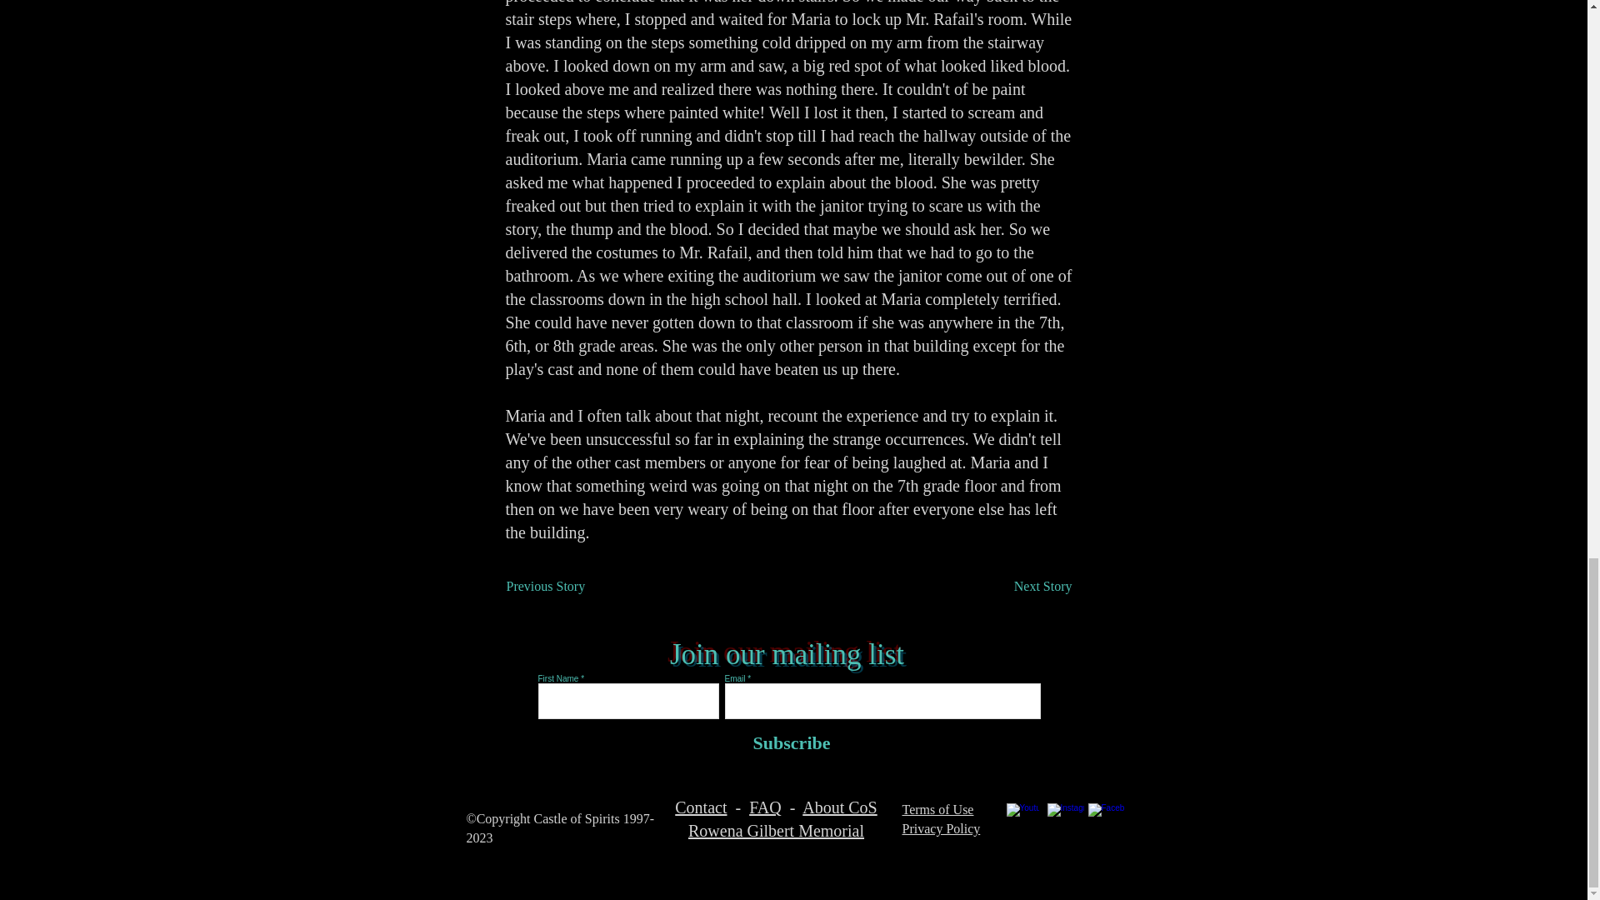  What do you see at coordinates (700, 807) in the screenshot?
I see `Contact` at bounding box center [700, 807].